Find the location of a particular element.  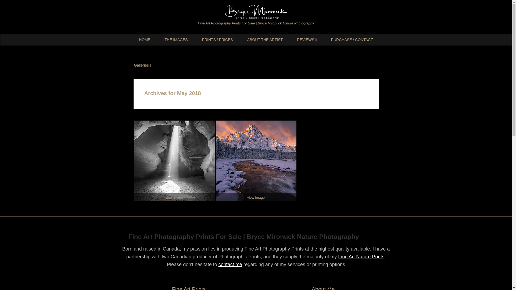

Galleries is located at coordinates (141, 65).